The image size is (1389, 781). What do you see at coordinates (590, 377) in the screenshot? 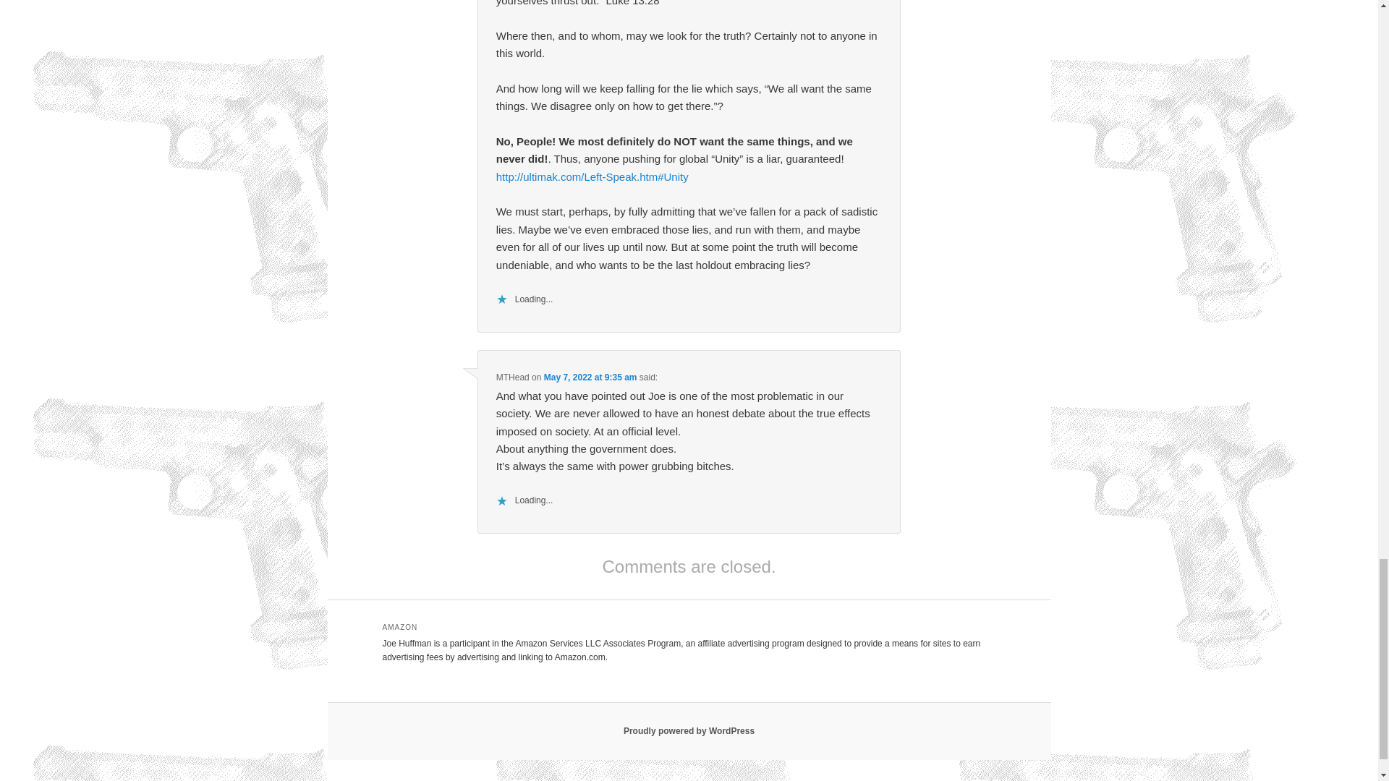
I see `May 7, 2022 at 9:35 am` at bounding box center [590, 377].